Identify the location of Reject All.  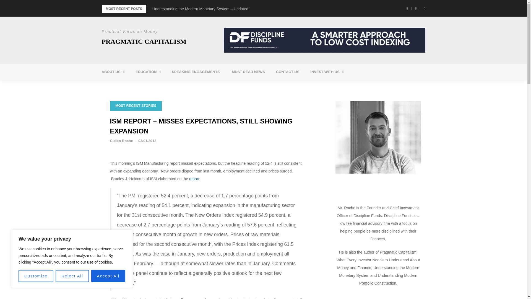
(72, 276).